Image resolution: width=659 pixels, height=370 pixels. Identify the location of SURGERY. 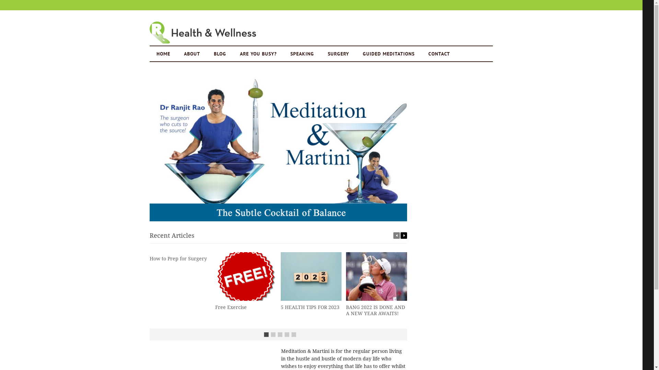
(338, 54).